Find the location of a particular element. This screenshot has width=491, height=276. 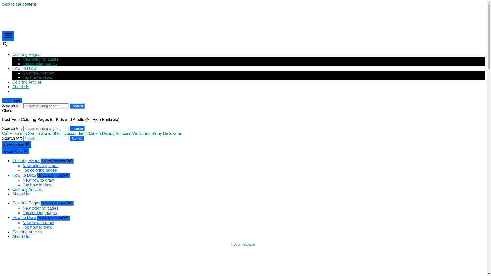

New coloring pages is located at coordinates (40, 59).